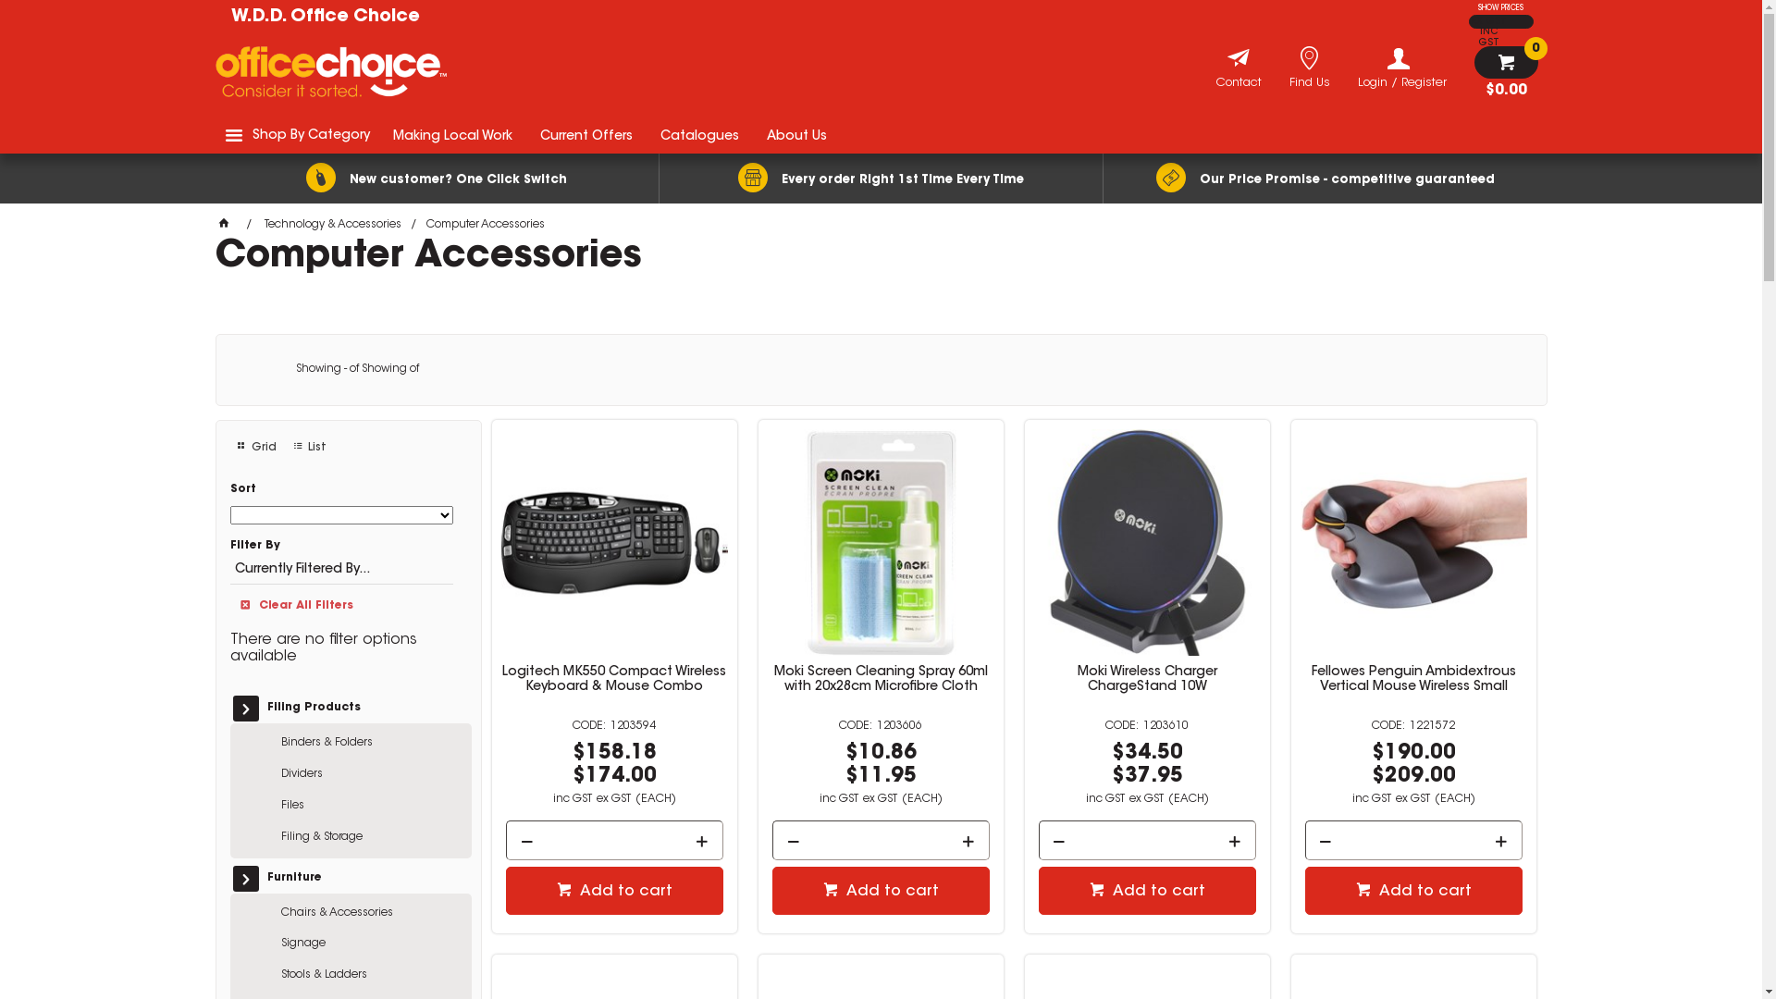  I want to click on $0.00
0, so click(1506, 72).